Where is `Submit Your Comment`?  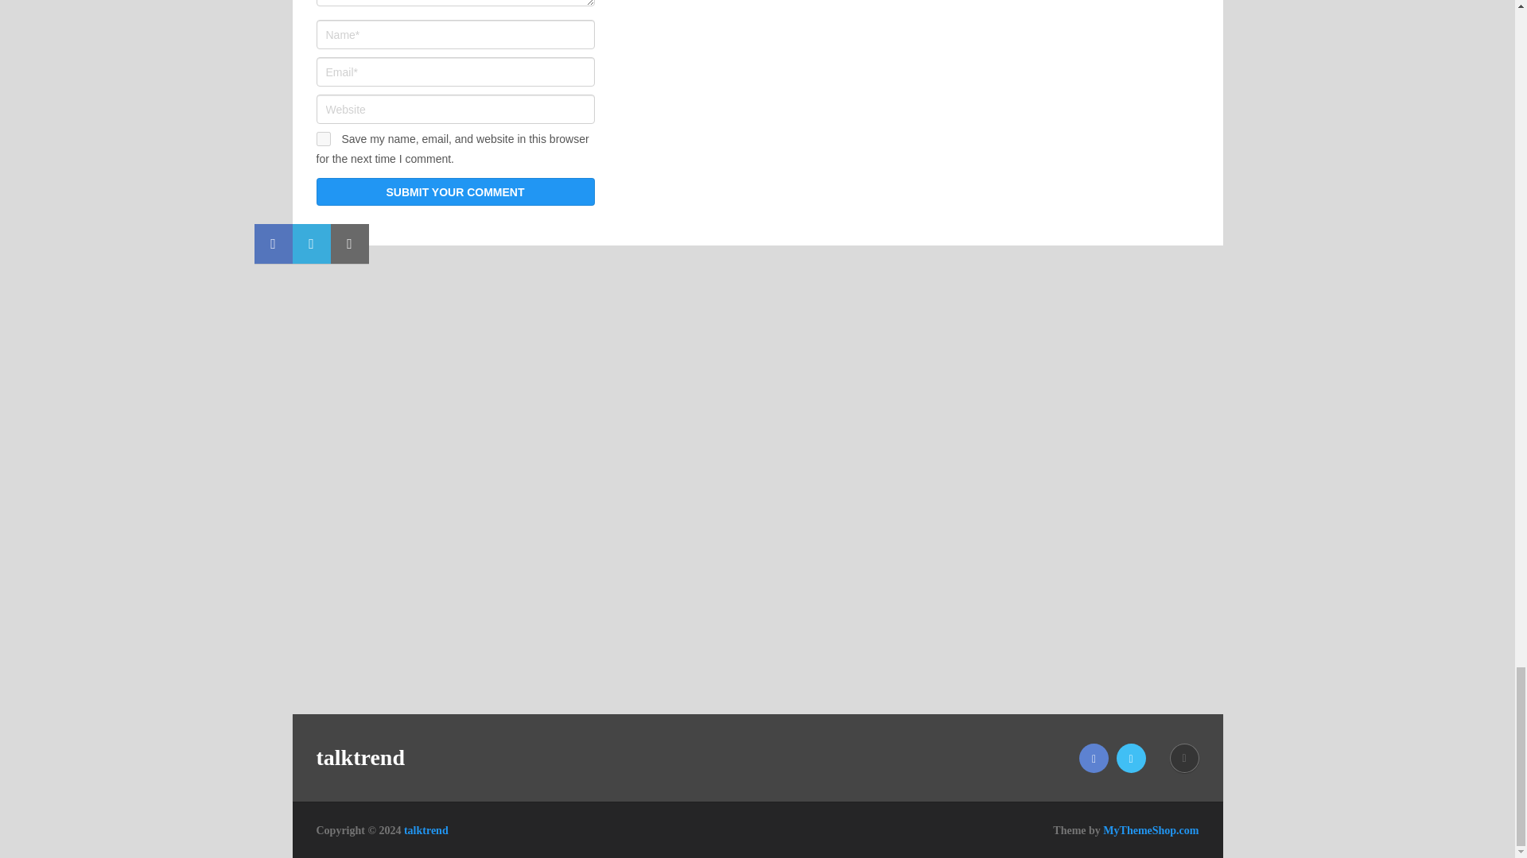 Submit Your Comment is located at coordinates (455, 191).